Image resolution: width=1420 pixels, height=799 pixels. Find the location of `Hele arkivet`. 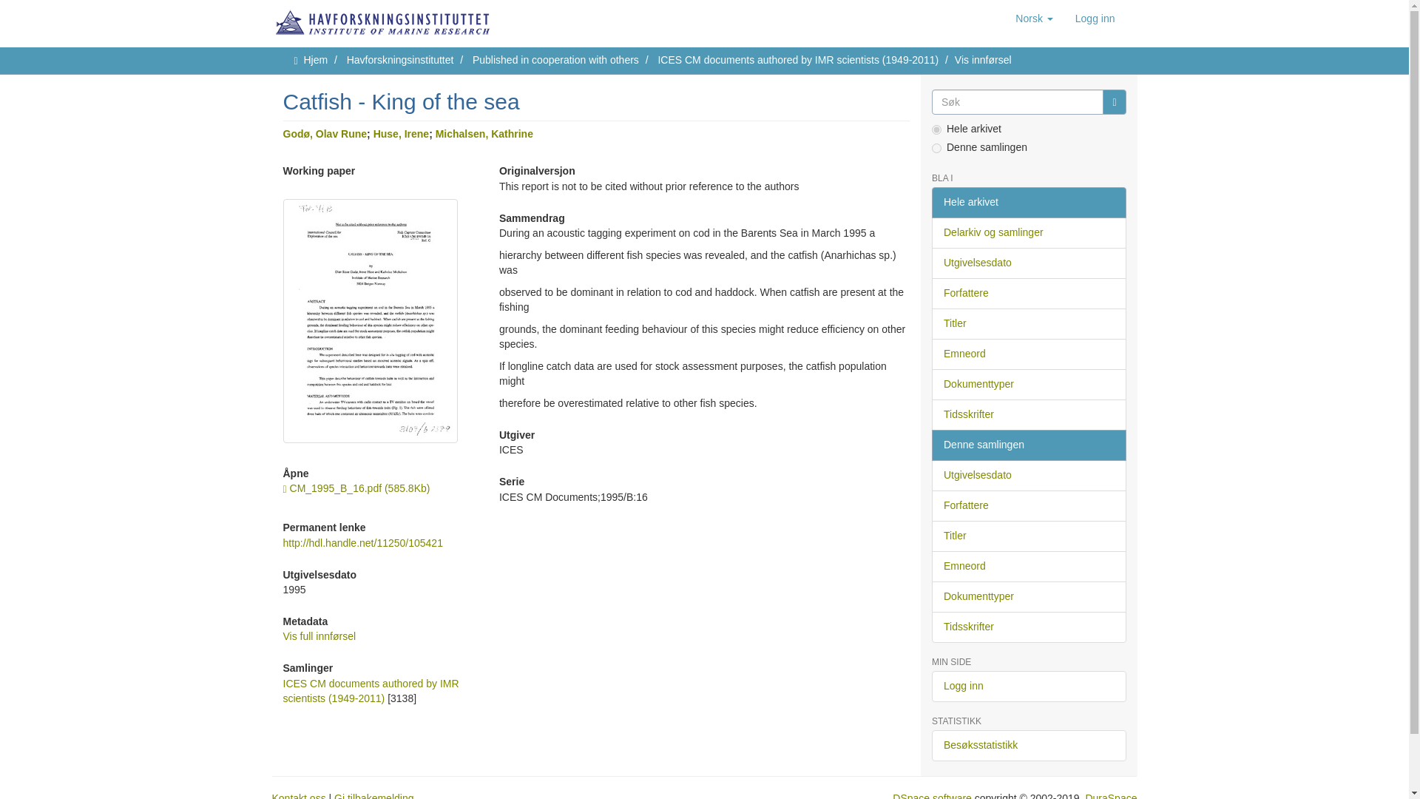

Hele arkivet is located at coordinates (1028, 202).